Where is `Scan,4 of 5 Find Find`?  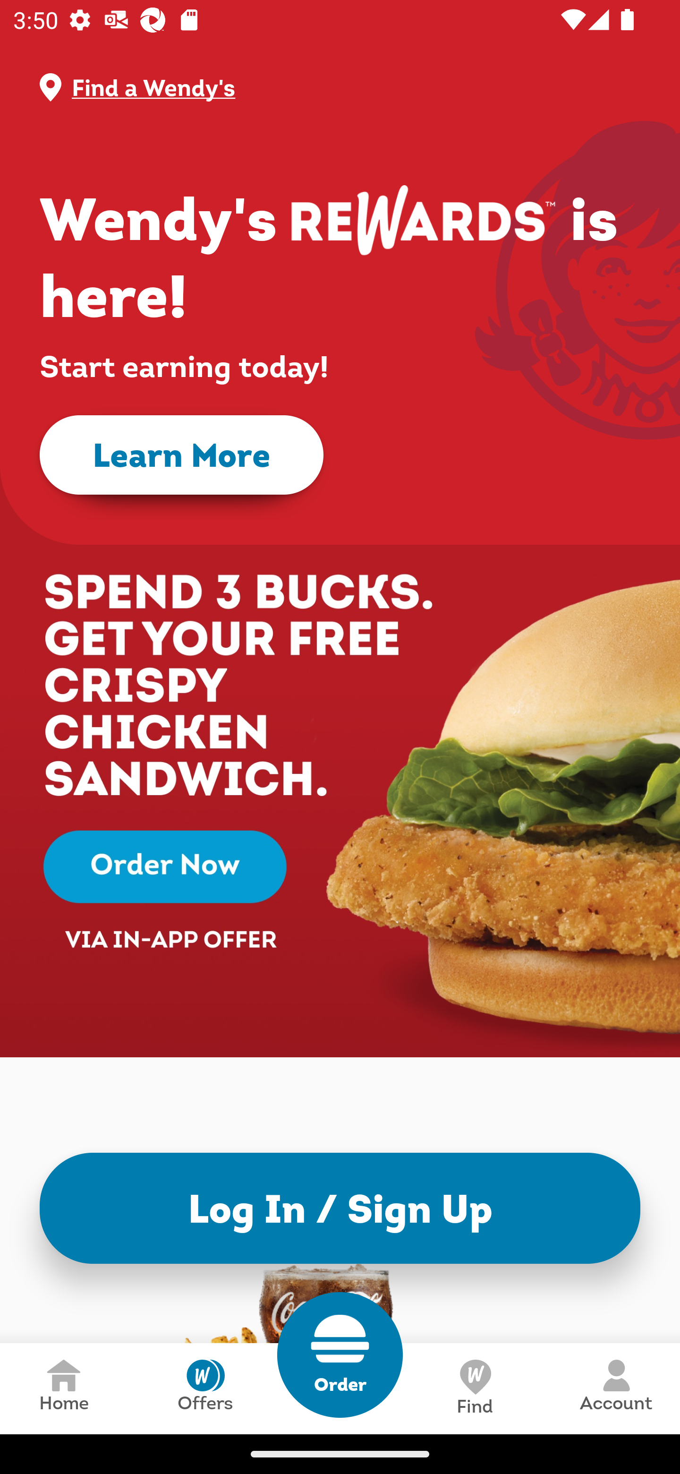
Scan,4 of 5 Find Find is located at coordinates (474, 1388).